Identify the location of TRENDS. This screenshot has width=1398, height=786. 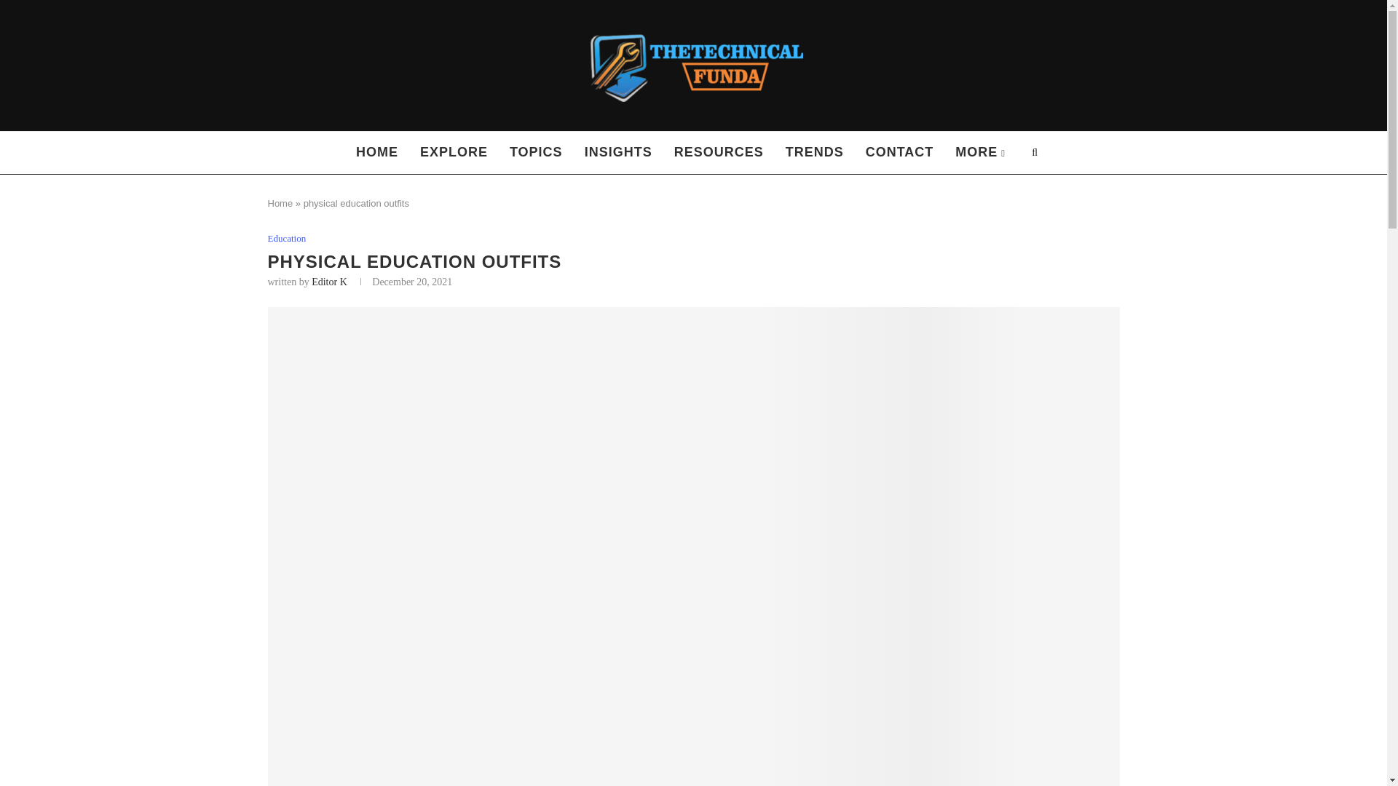
(814, 153).